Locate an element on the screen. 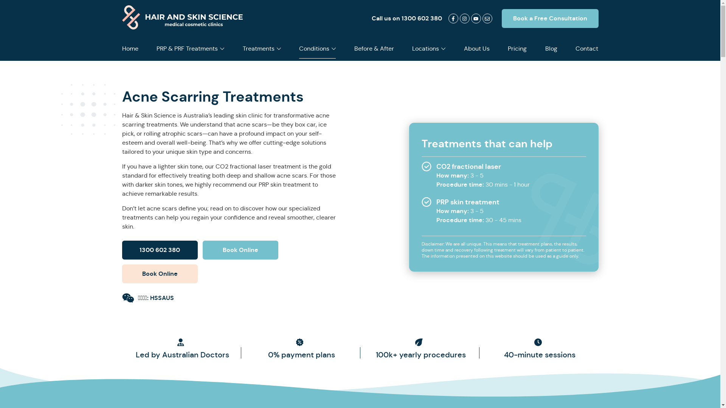  CO2 fractional laser is located at coordinates (469, 166).